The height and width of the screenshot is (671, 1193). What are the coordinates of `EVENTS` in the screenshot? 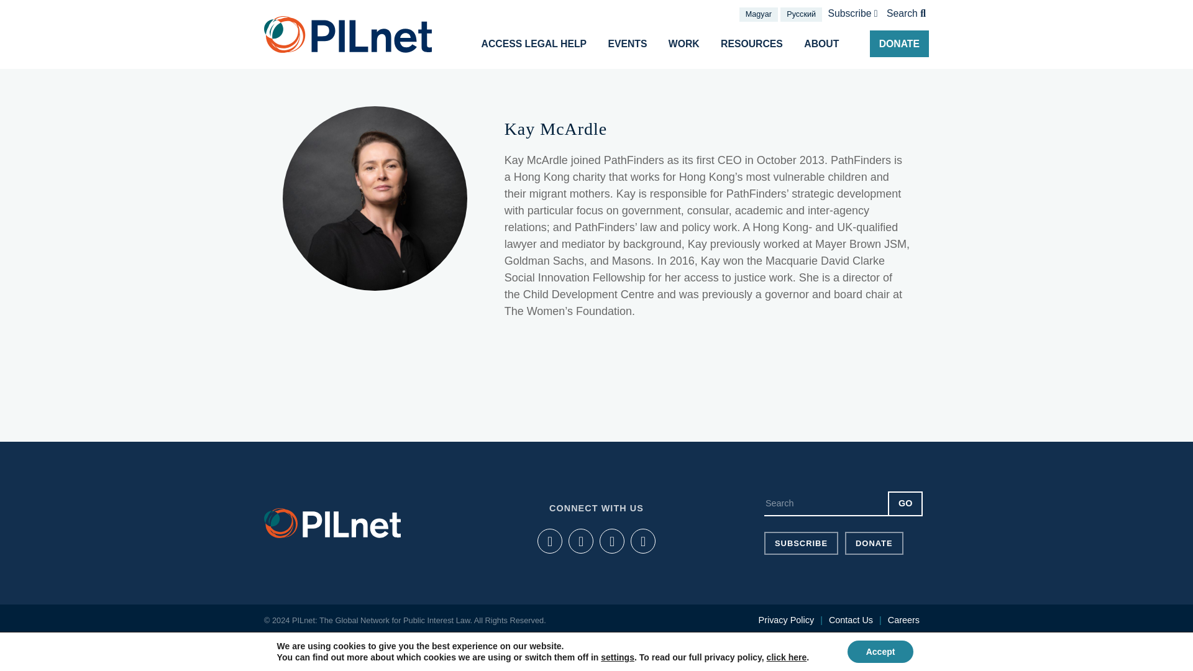 It's located at (628, 43).